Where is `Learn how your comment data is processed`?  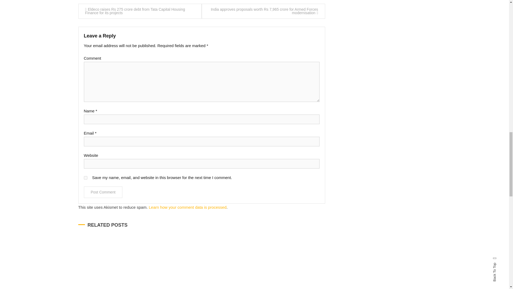
Learn how your comment data is processed is located at coordinates (188, 207).